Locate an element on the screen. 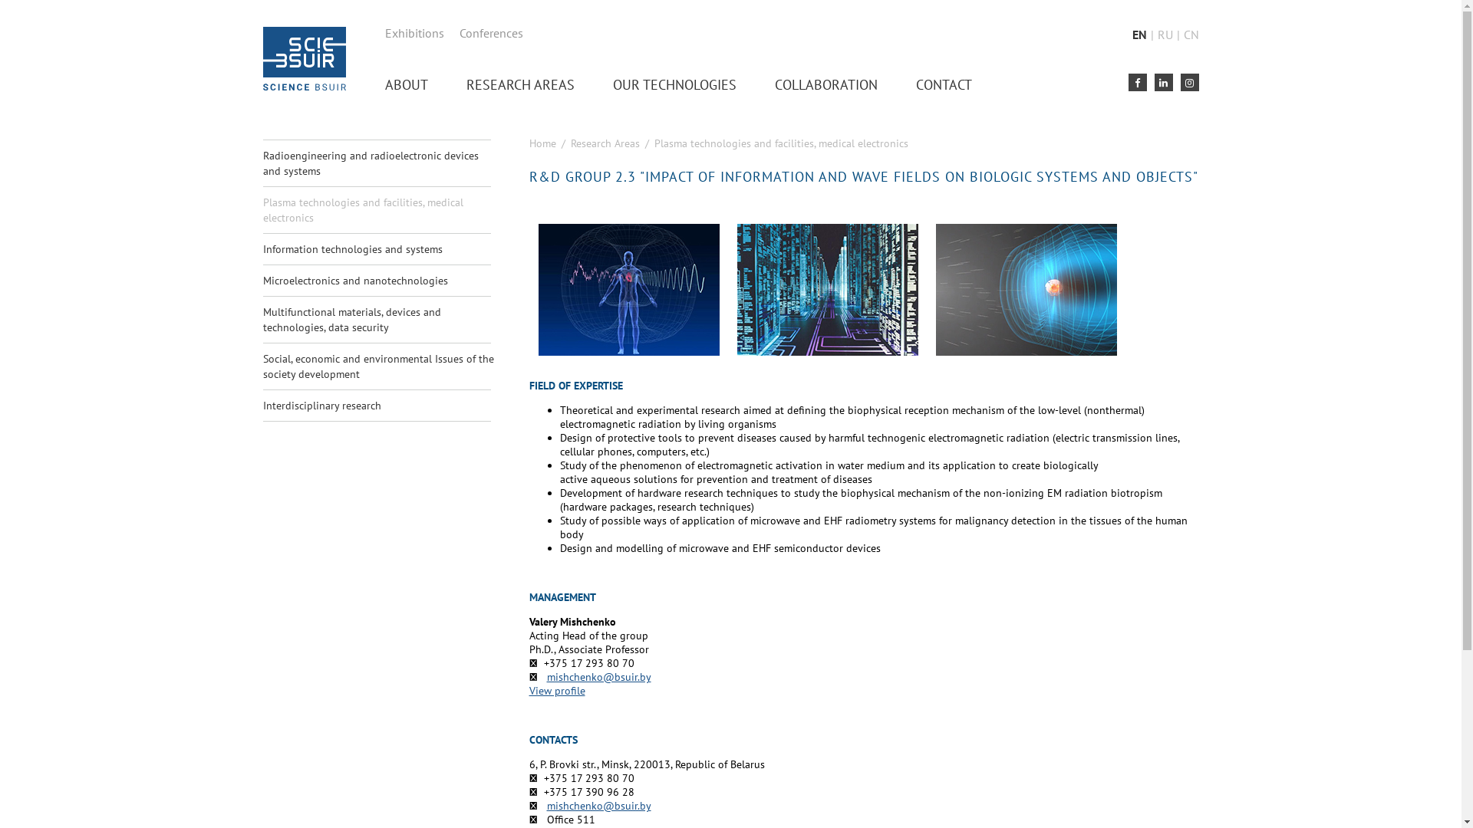 This screenshot has height=828, width=1473.   is located at coordinates (1137, 83).